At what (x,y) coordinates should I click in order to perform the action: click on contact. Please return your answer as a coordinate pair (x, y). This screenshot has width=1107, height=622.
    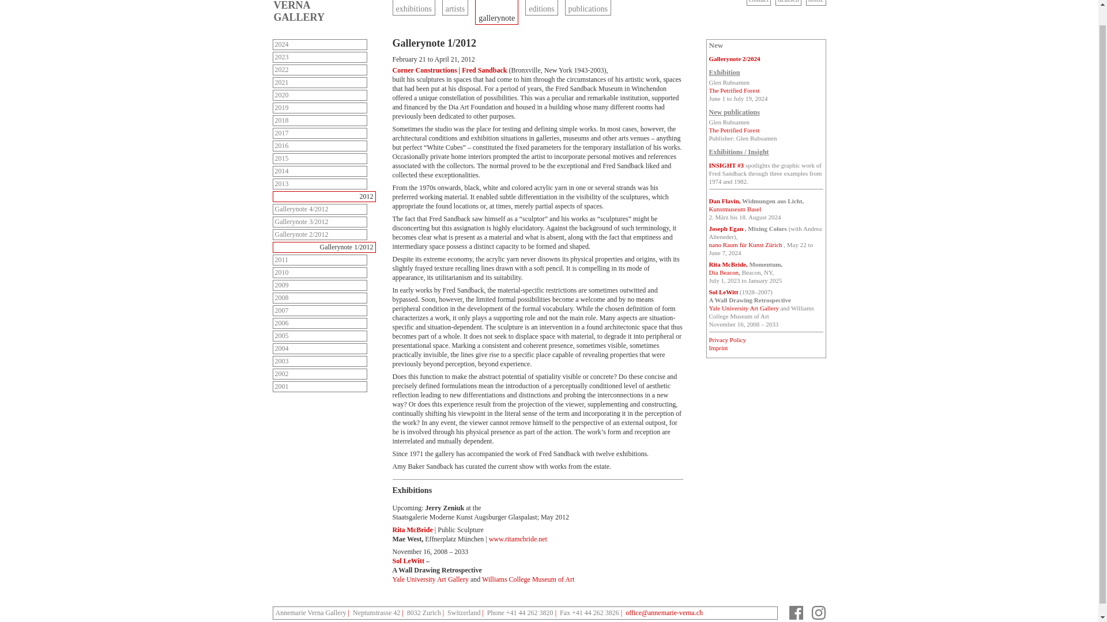
    Looking at the image, I should click on (759, 2).